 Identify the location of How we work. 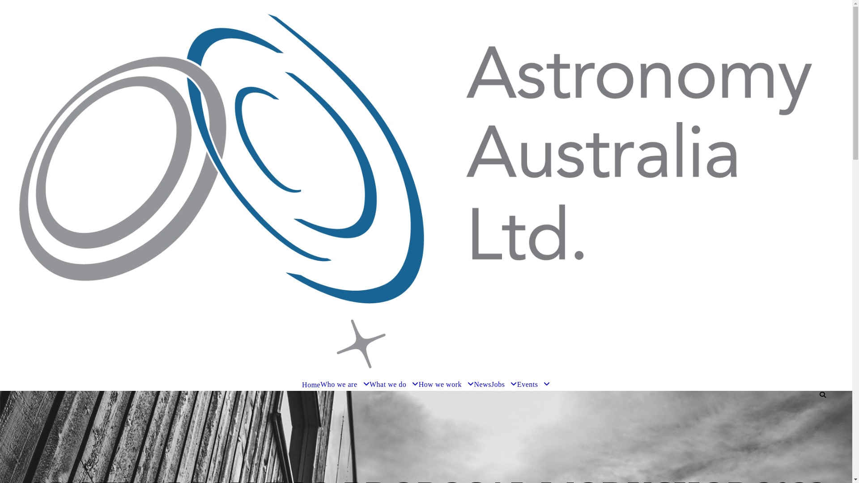
(447, 385).